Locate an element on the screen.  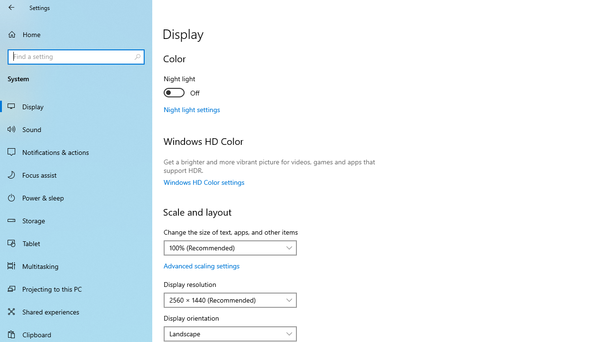
Sound is located at coordinates (76, 129).